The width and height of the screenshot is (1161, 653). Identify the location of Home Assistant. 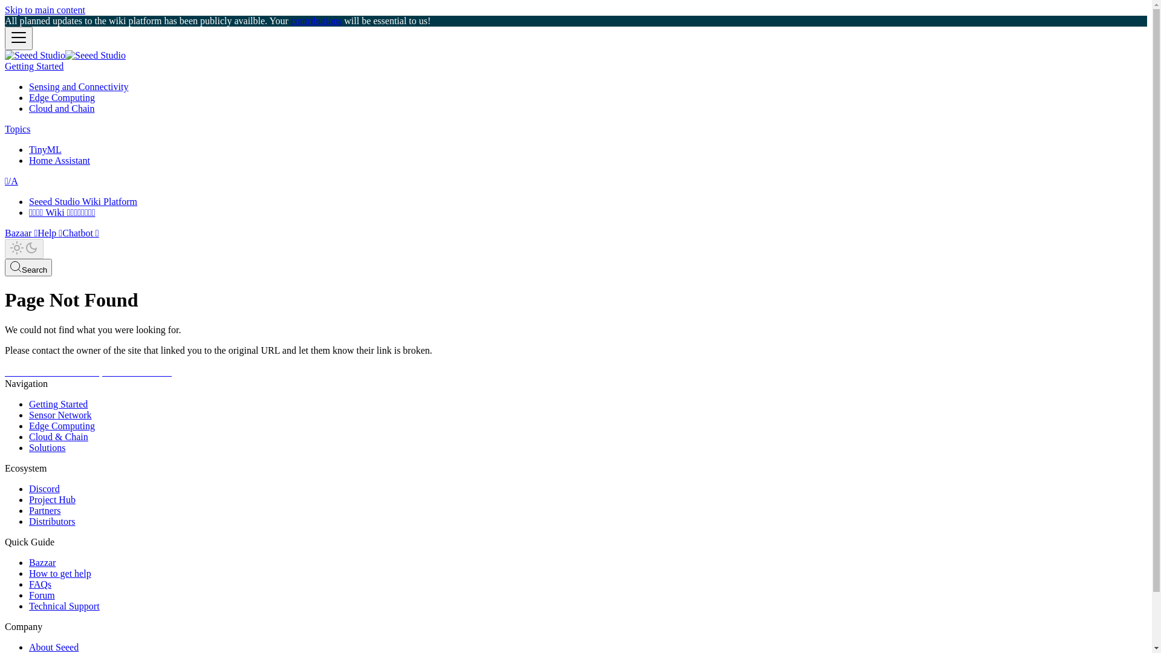
(59, 161).